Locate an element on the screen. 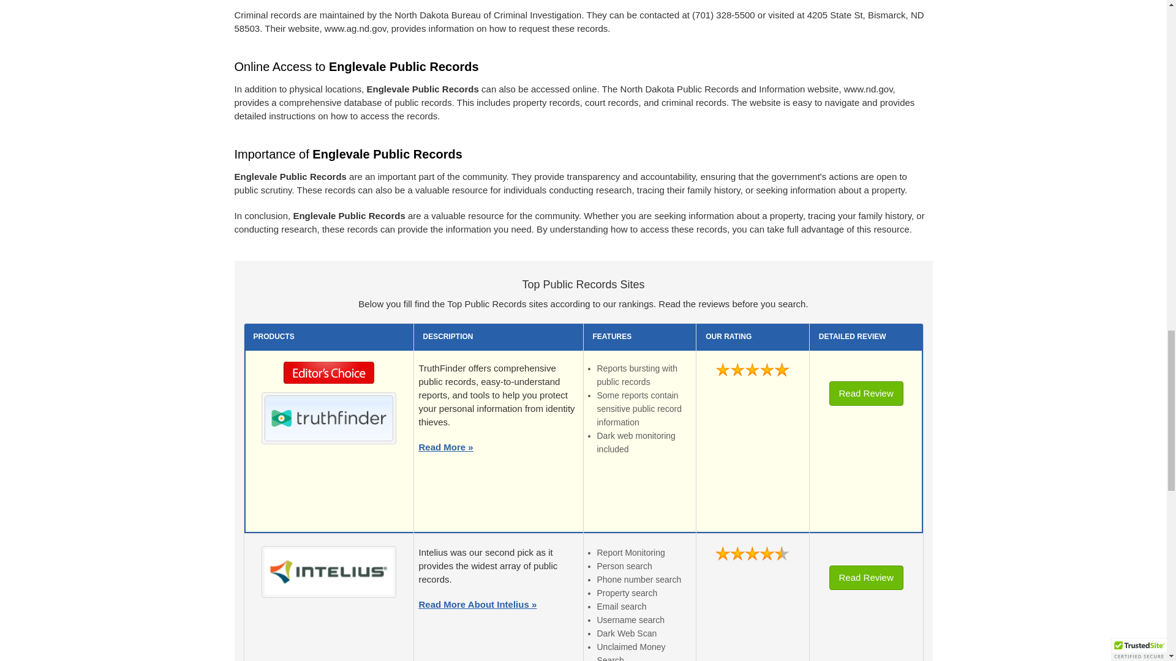 Image resolution: width=1176 pixels, height=661 pixels. Intelius is located at coordinates (328, 572).